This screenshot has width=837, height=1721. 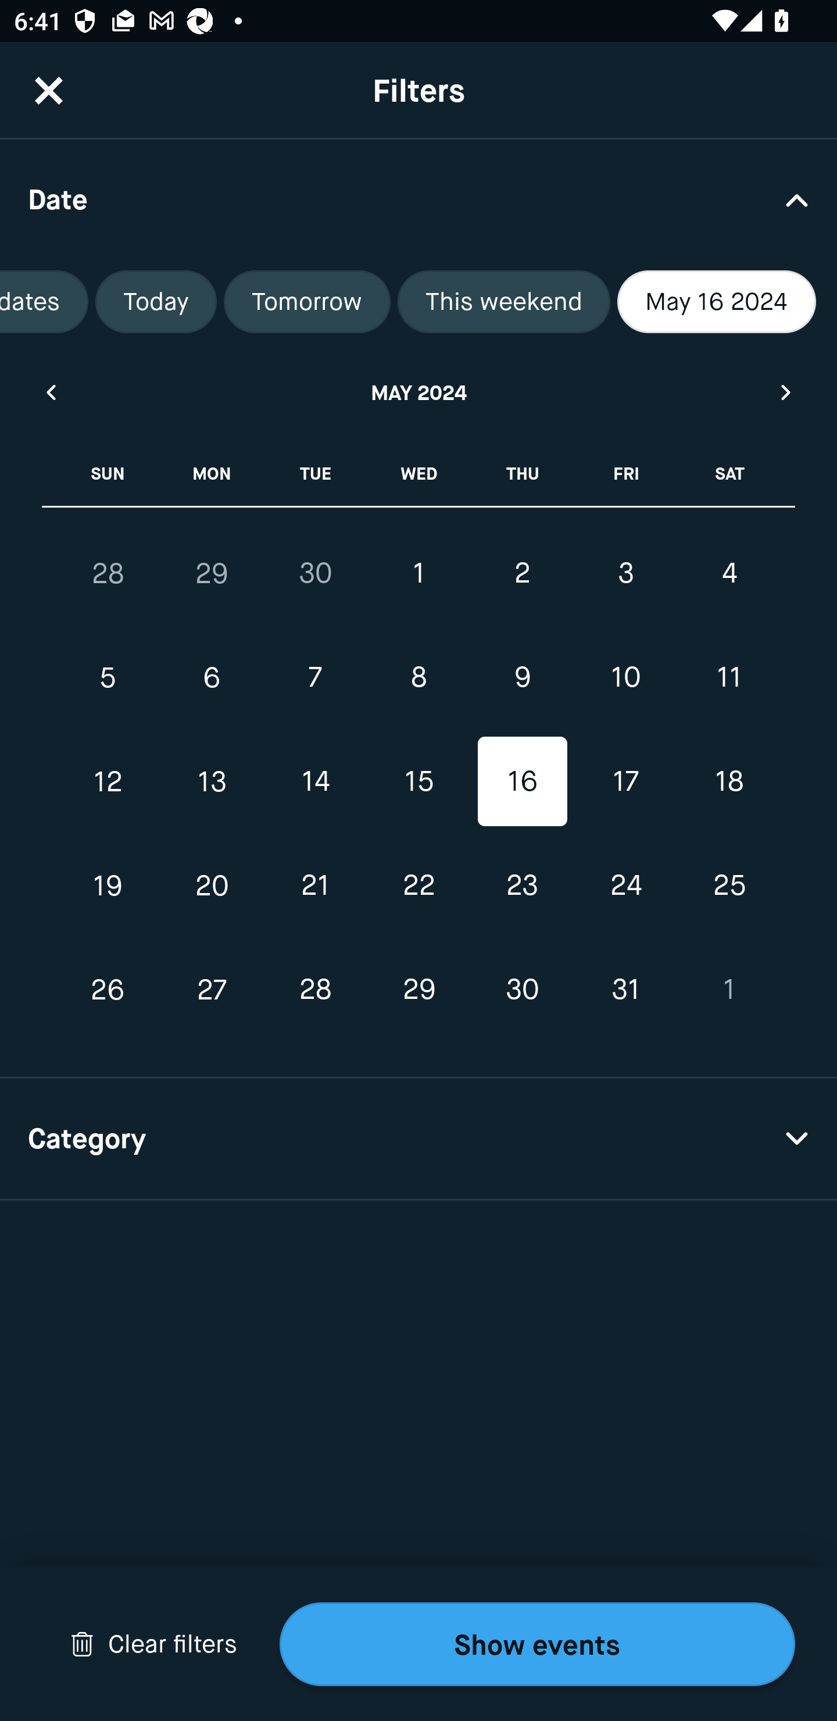 I want to click on Show events, so click(x=537, y=1644).